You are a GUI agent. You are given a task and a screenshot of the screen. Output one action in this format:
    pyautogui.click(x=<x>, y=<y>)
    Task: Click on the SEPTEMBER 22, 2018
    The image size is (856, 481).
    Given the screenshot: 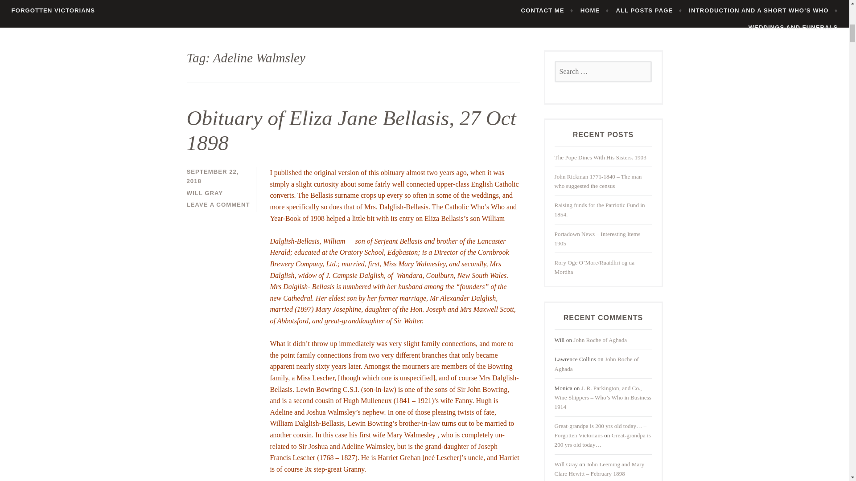 What is the action you would take?
    pyautogui.click(x=212, y=176)
    